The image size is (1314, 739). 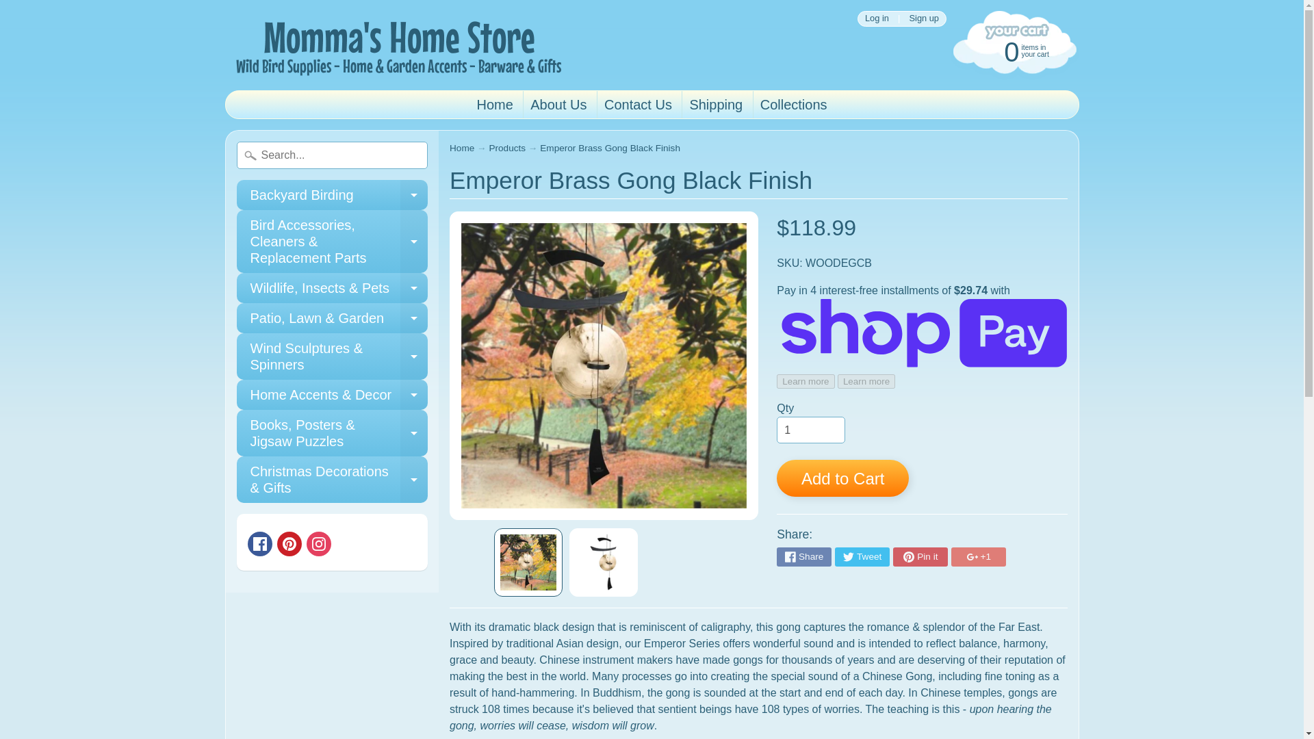 What do you see at coordinates (876, 18) in the screenshot?
I see `Pin on Pinterest` at bounding box center [876, 18].